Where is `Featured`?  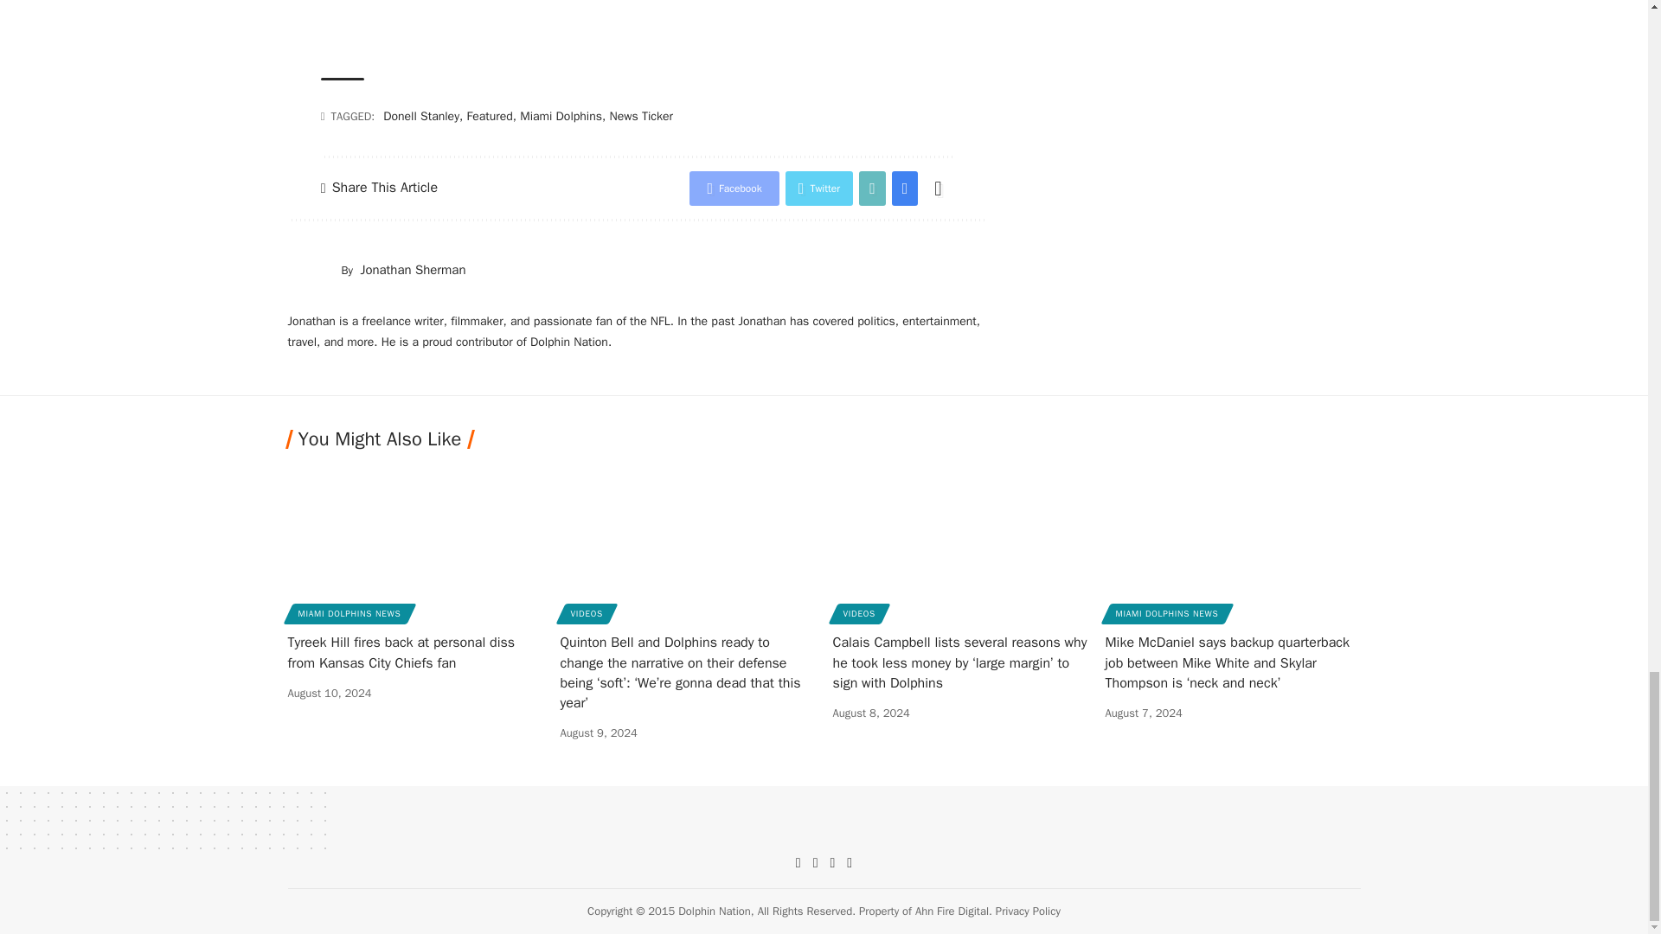
Featured is located at coordinates (489, 116).